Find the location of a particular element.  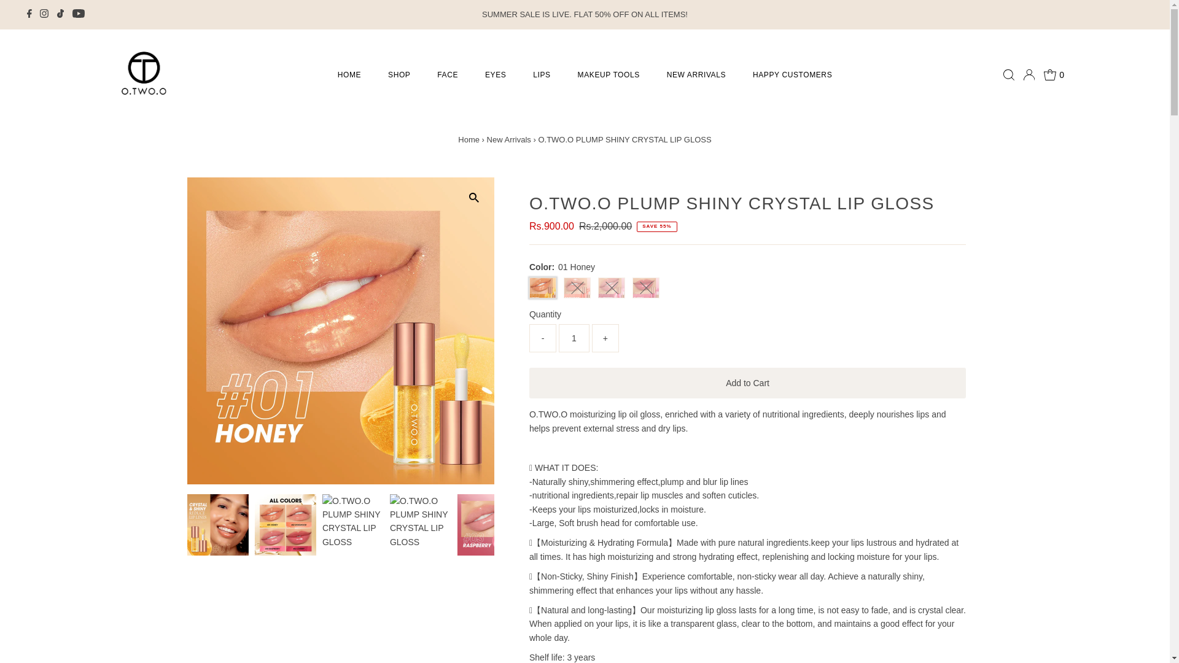

1 is located at coordinates (574, 338).